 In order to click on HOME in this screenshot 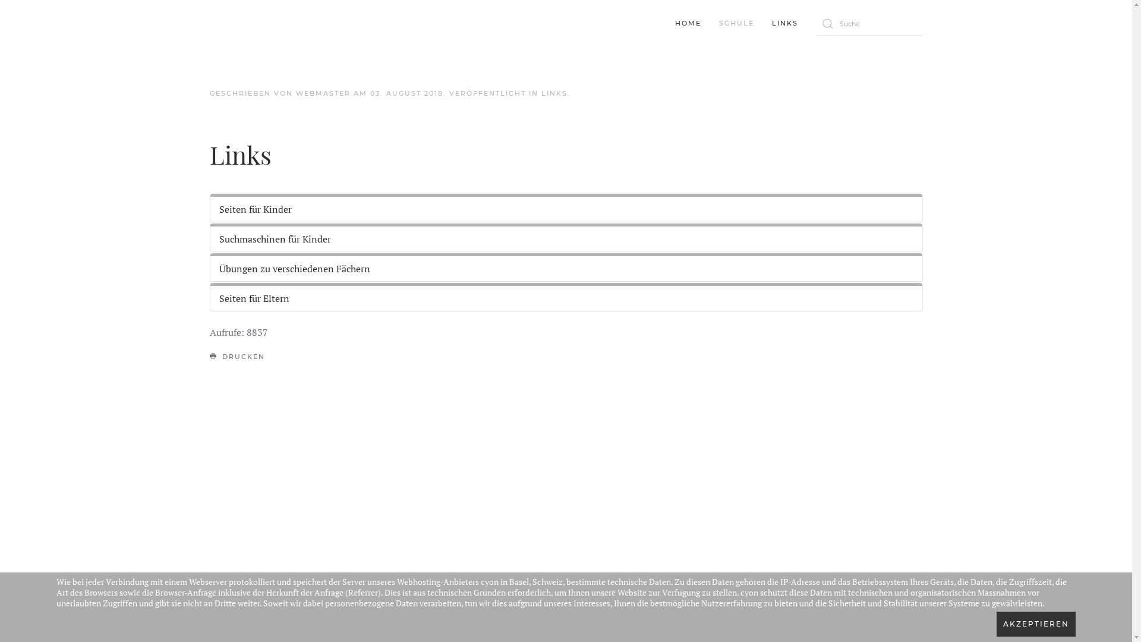, I will do `click(688, 24)`.